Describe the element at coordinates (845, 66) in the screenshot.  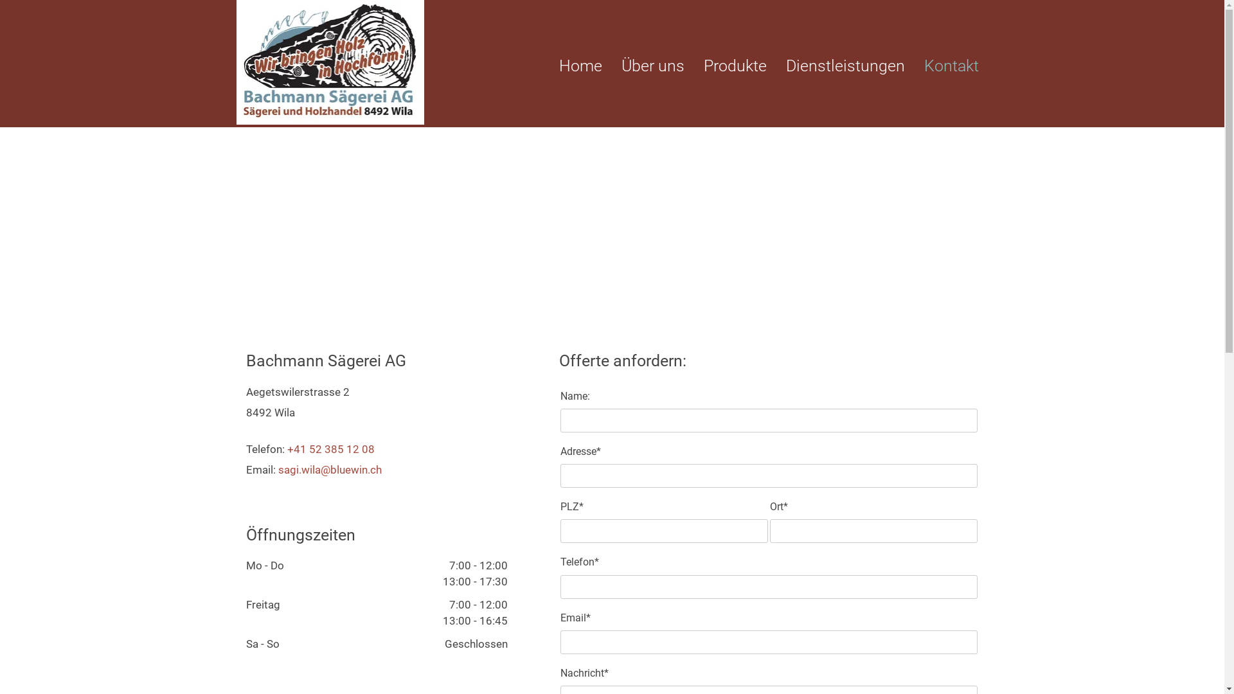
I see `Dienstleistungen` at that location.